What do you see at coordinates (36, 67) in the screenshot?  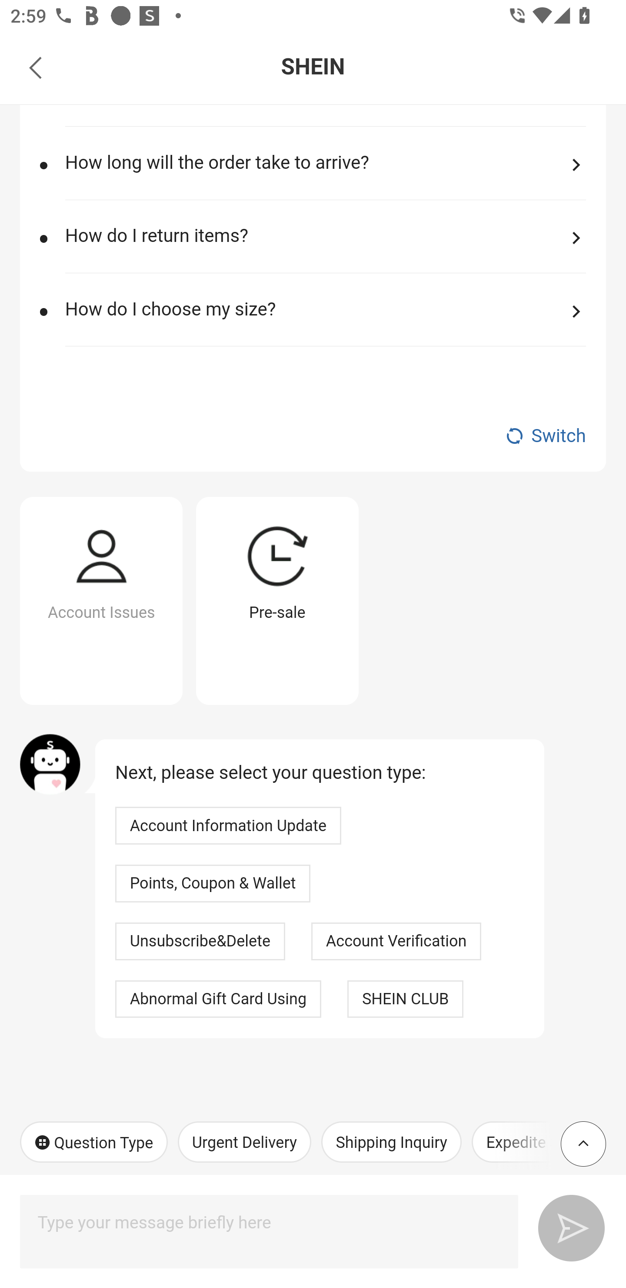 I see `Back` at bounding box center [36, 67].